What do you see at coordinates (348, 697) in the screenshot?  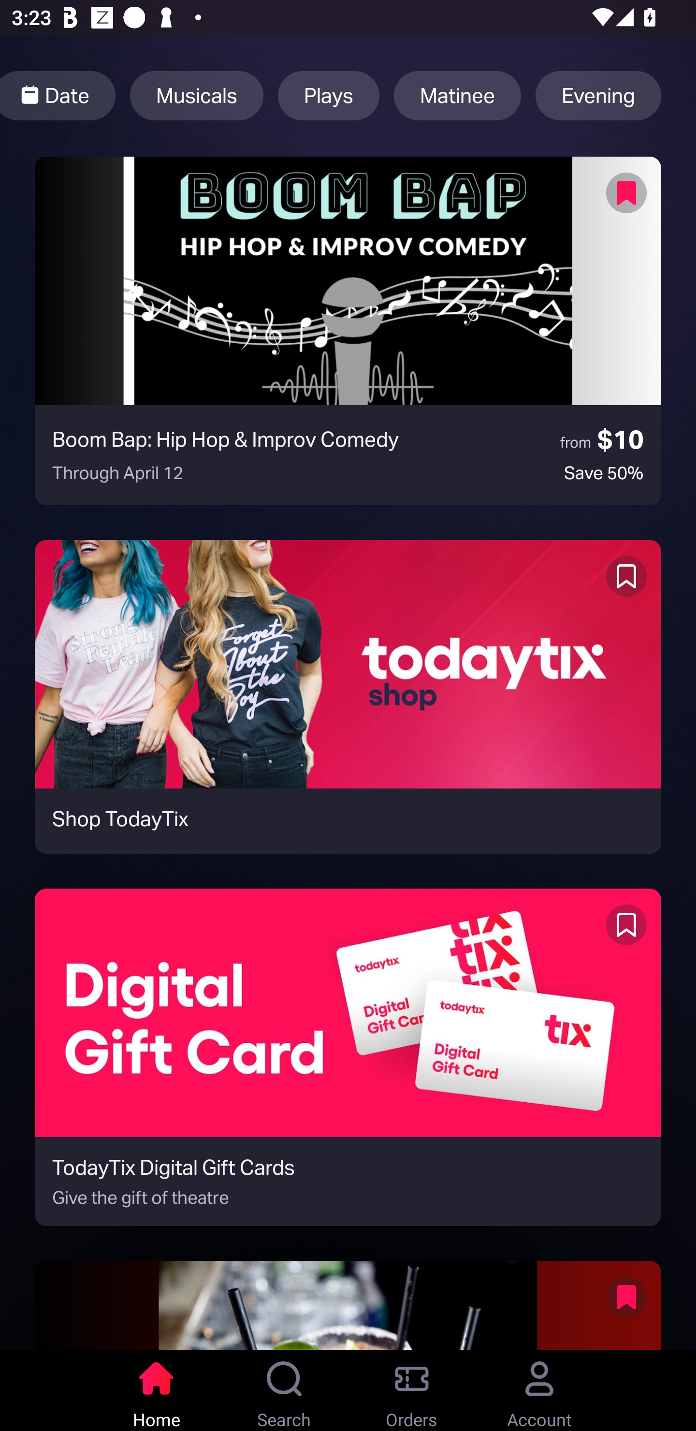 I see `Shop TodayTix` at bounding box center [348, 697].